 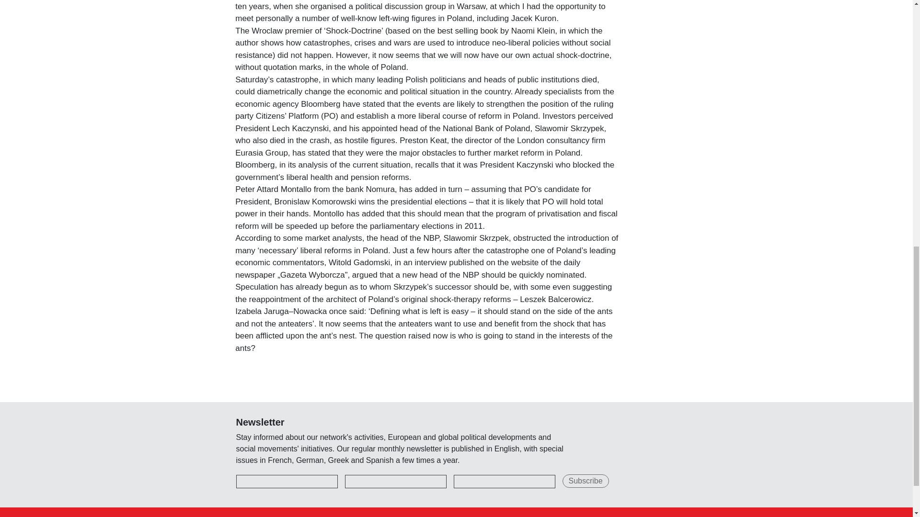 I want to click on Subscribe, so click(x=586, y=481).